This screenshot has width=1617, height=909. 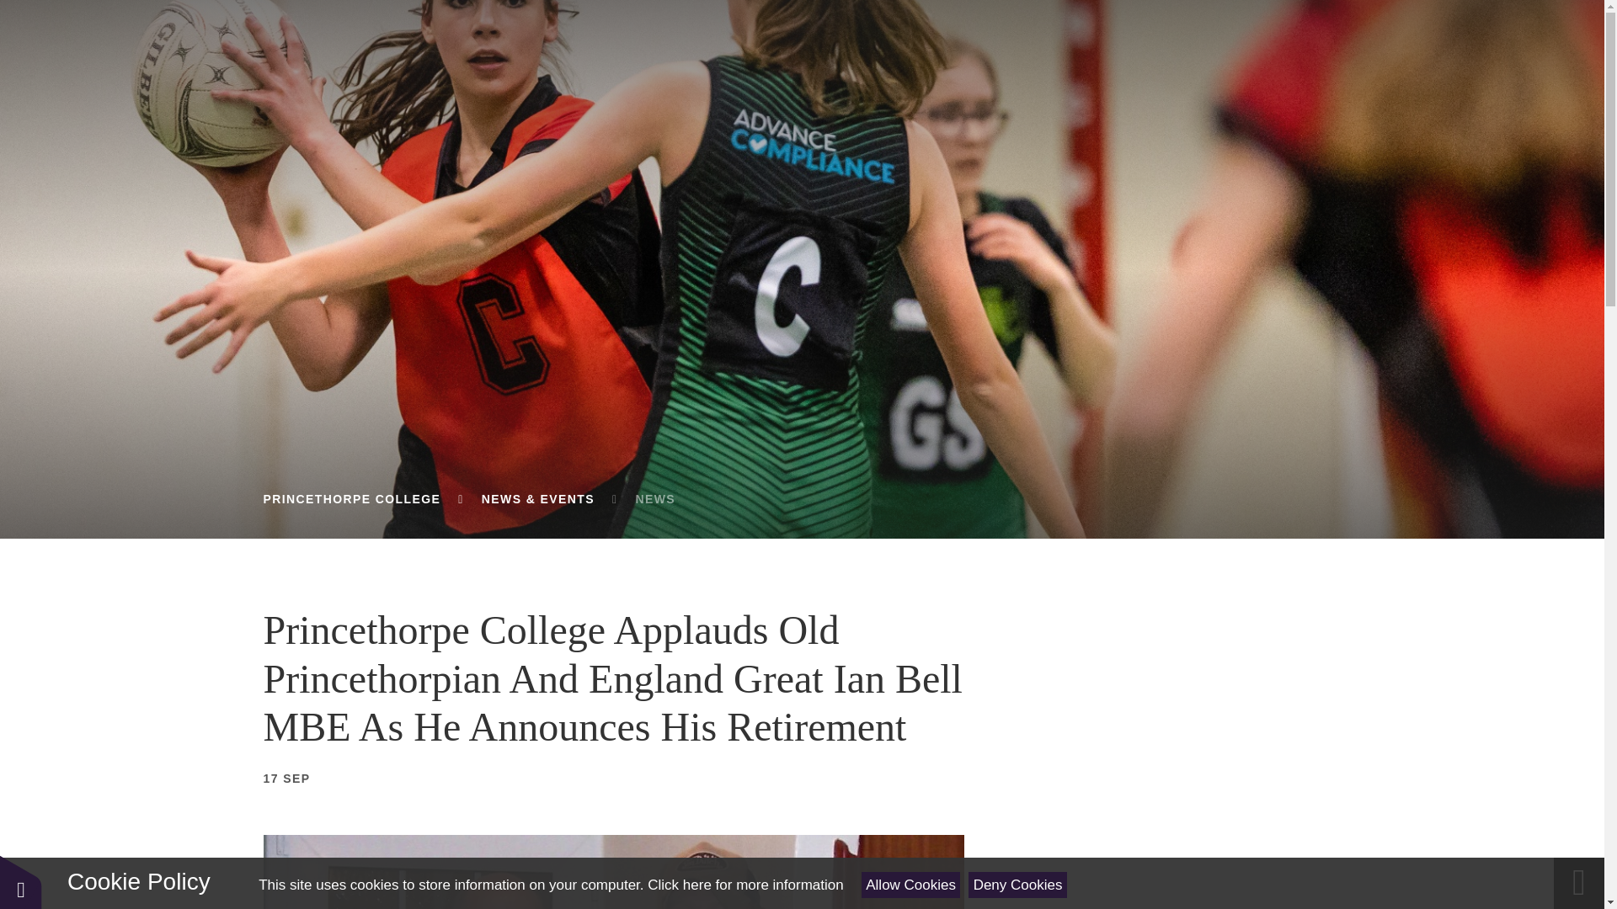 What do you see at coordinates (1017, 885) in the screenshot?
I see `Deny Cookies` at bounding box center [1017, 885].